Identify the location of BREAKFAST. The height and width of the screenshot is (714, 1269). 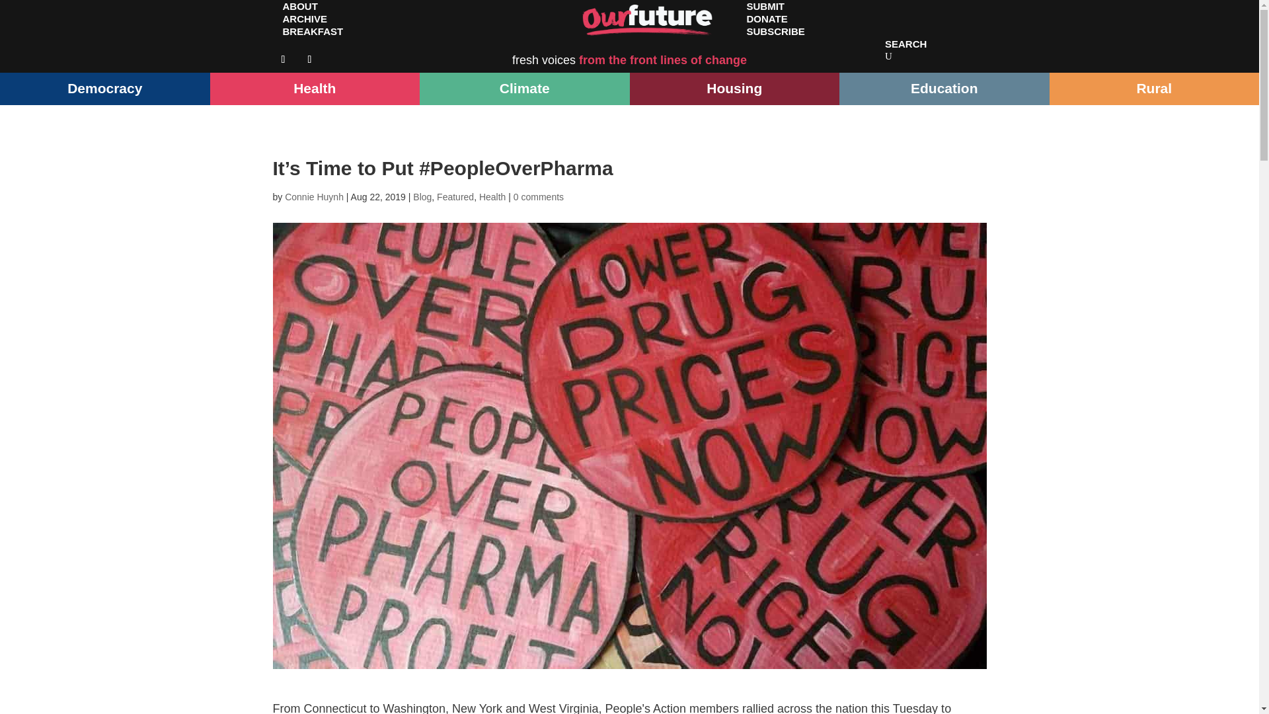
(312, 31).